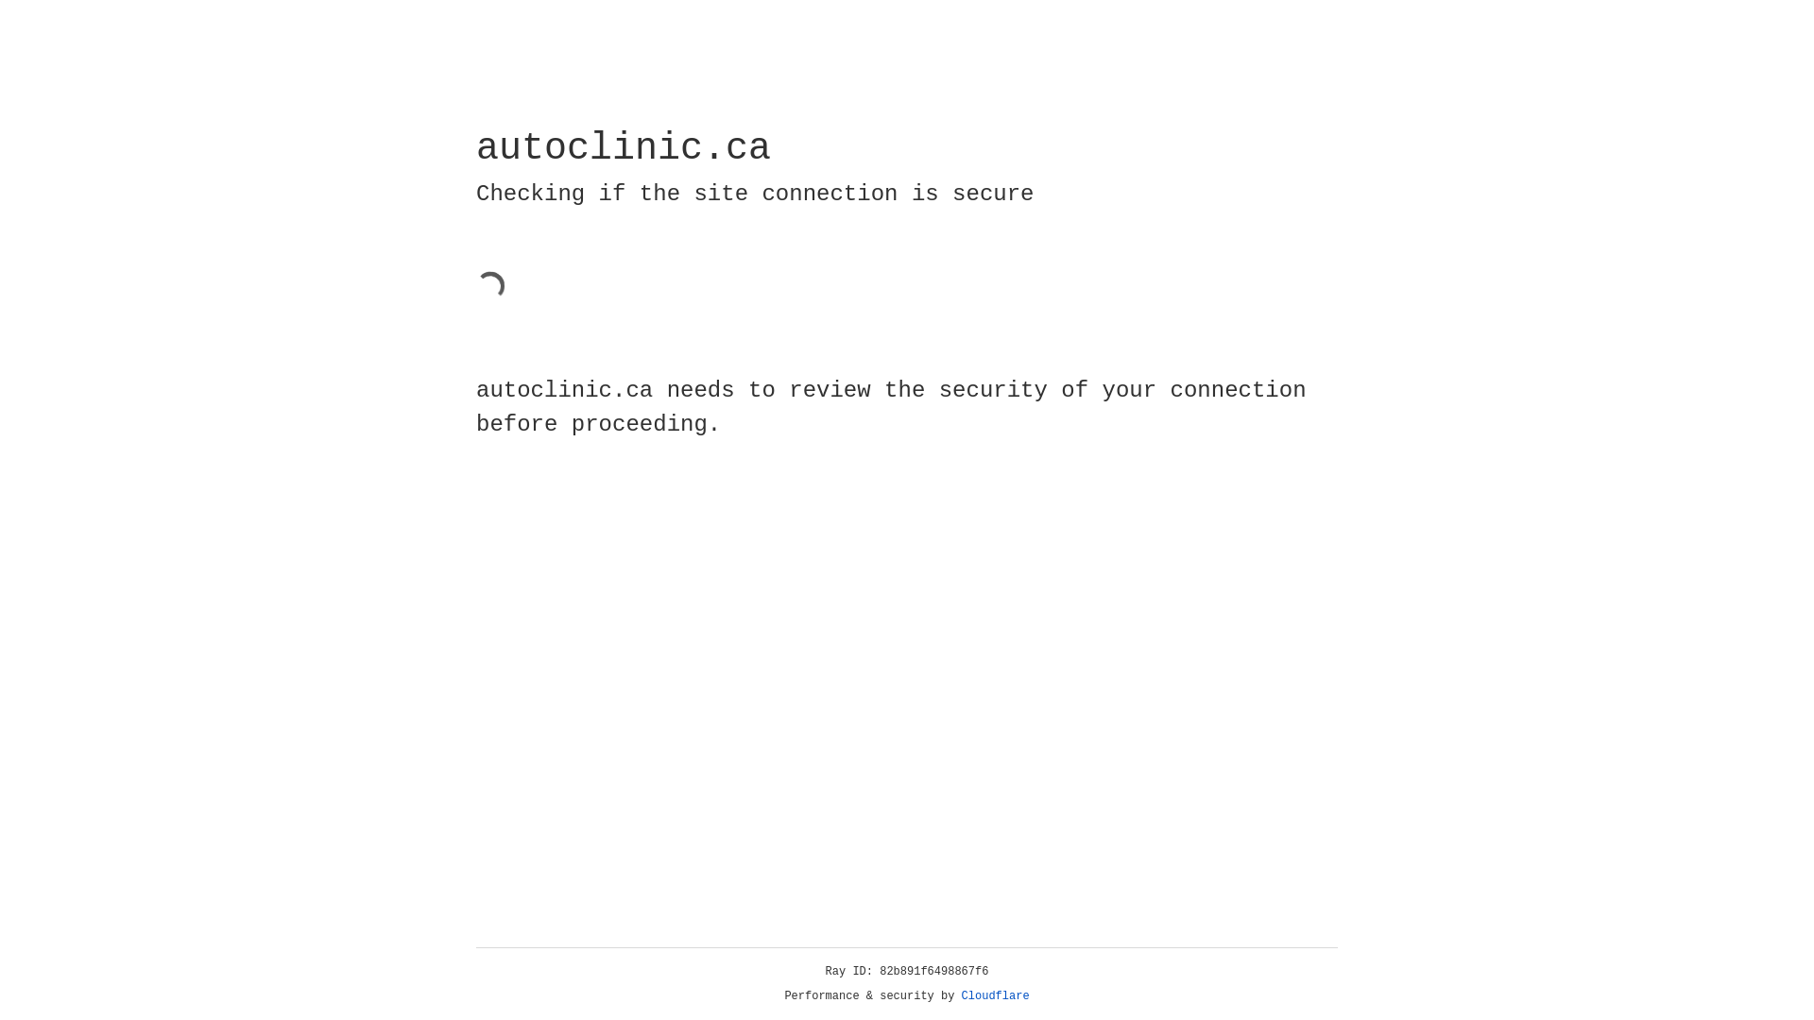 This screenshot has height=1020, width=1814. I want to click on Cloudflare, so click(996, 996).